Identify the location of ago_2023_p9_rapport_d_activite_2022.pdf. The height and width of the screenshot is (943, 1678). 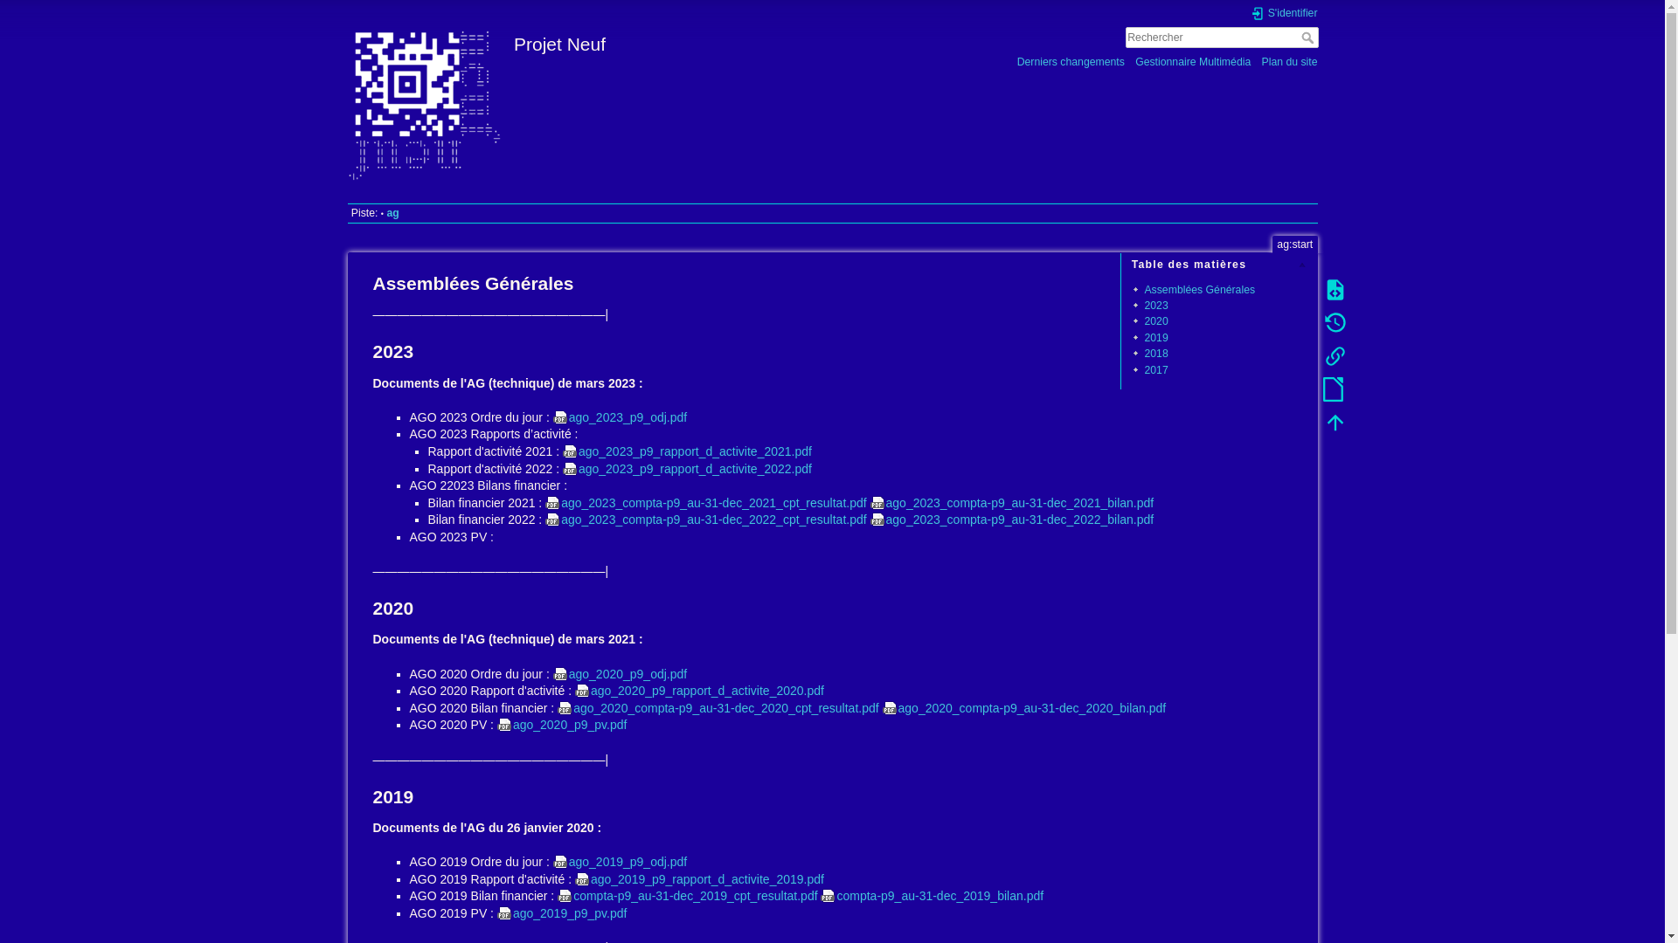
(687, 469).